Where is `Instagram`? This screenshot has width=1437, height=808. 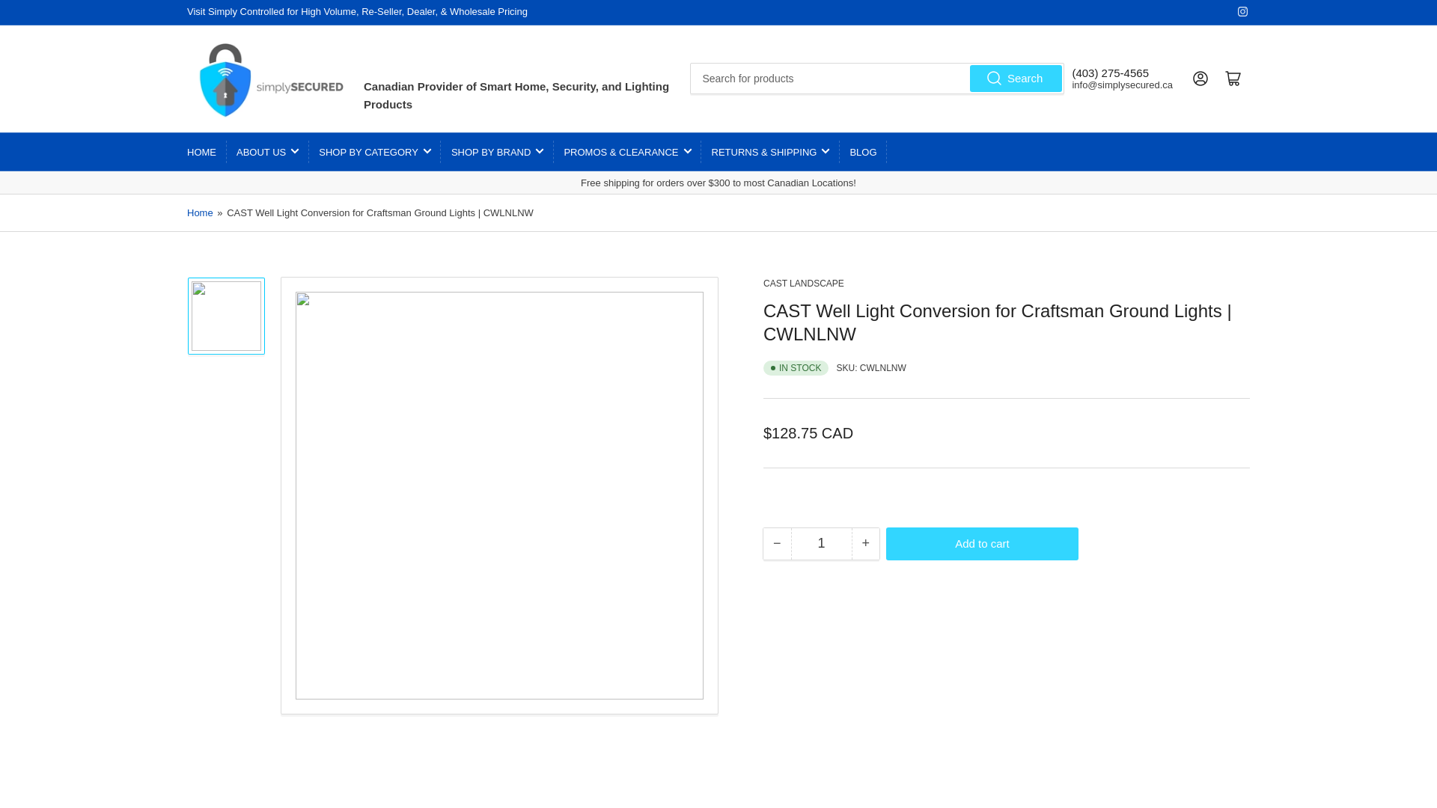
Instagram is located at coordinates (1242, 10).